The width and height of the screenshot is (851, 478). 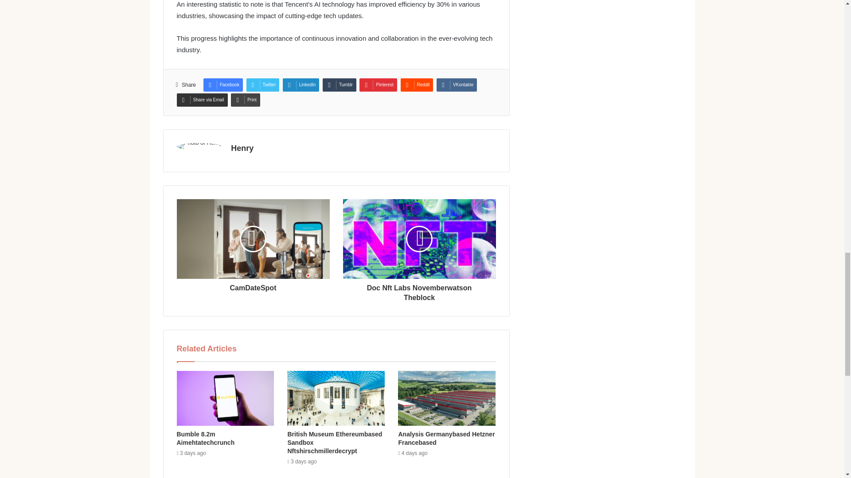 What do you see at coordinates (417, 85) in the screenshot?
I see `Reddit` at bounding box center [417, 85].